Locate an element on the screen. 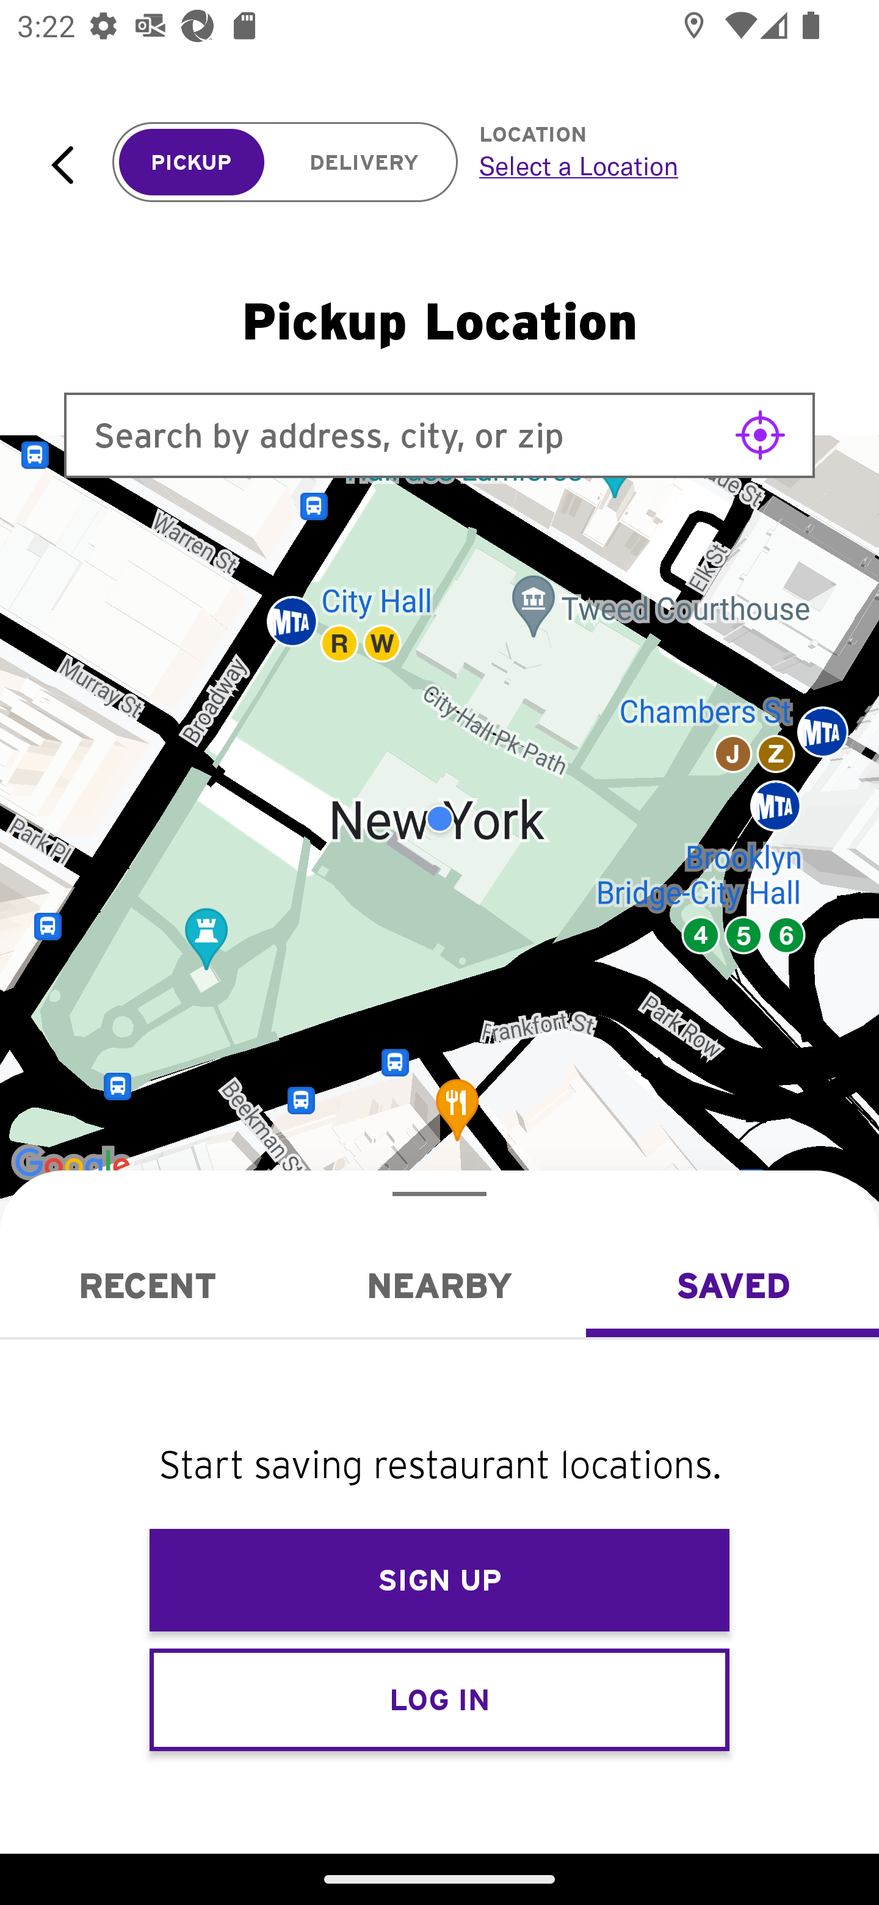  DELIVERY is located at coordinates (364, 162).